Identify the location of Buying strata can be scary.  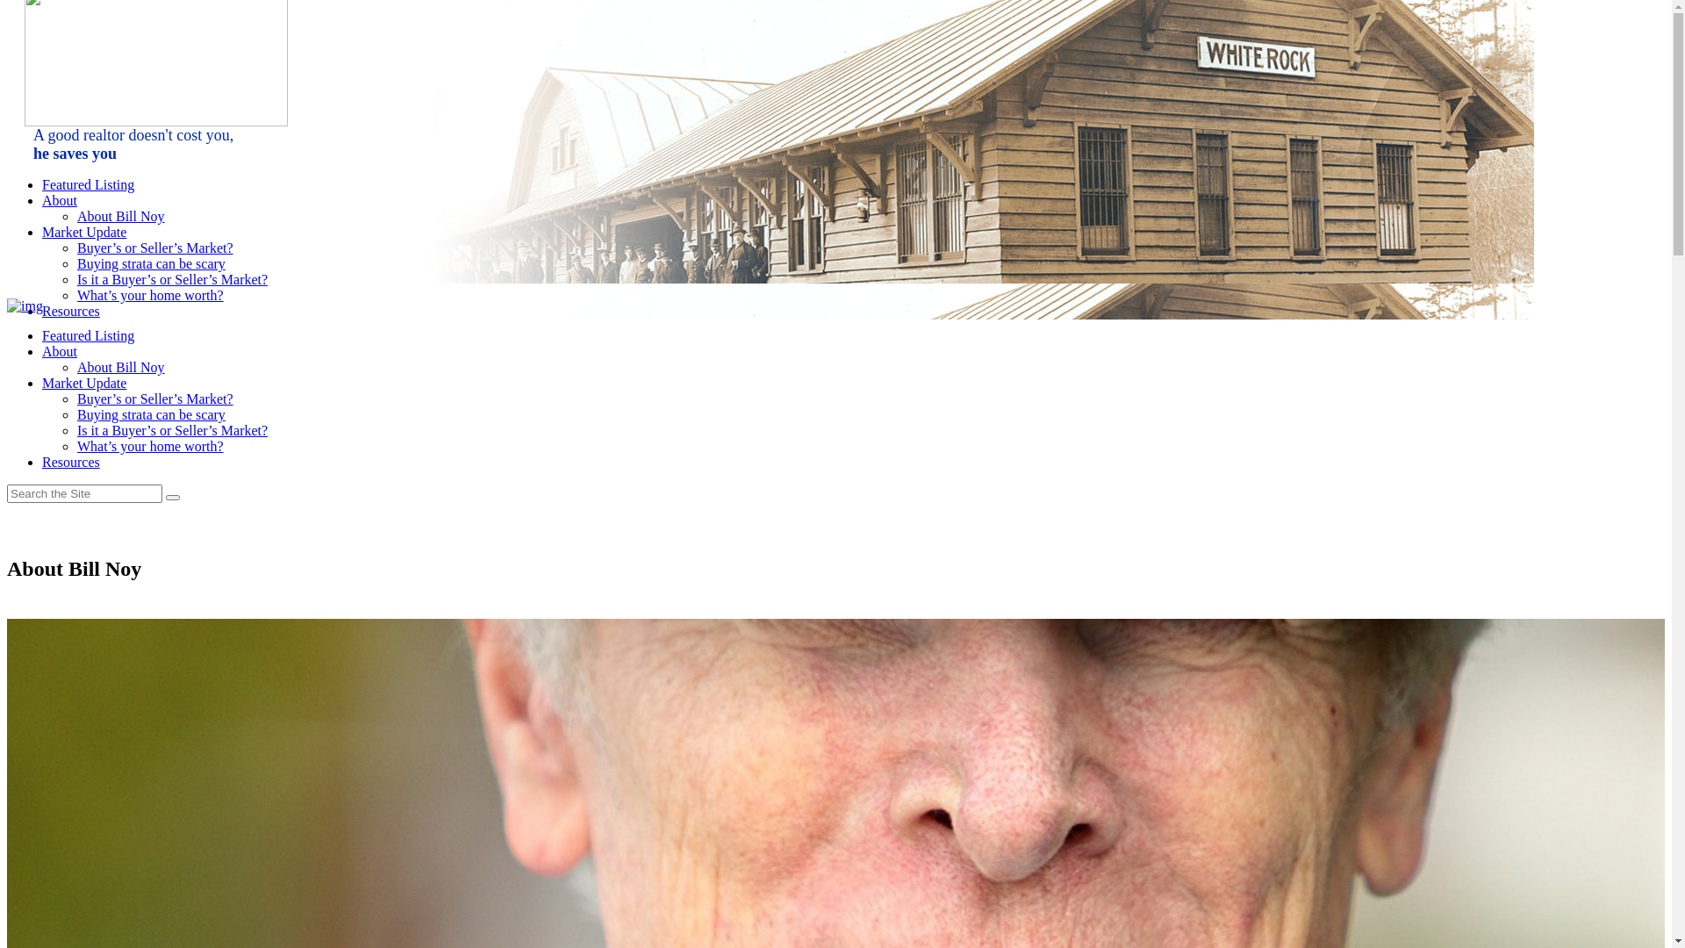
(151, 263).